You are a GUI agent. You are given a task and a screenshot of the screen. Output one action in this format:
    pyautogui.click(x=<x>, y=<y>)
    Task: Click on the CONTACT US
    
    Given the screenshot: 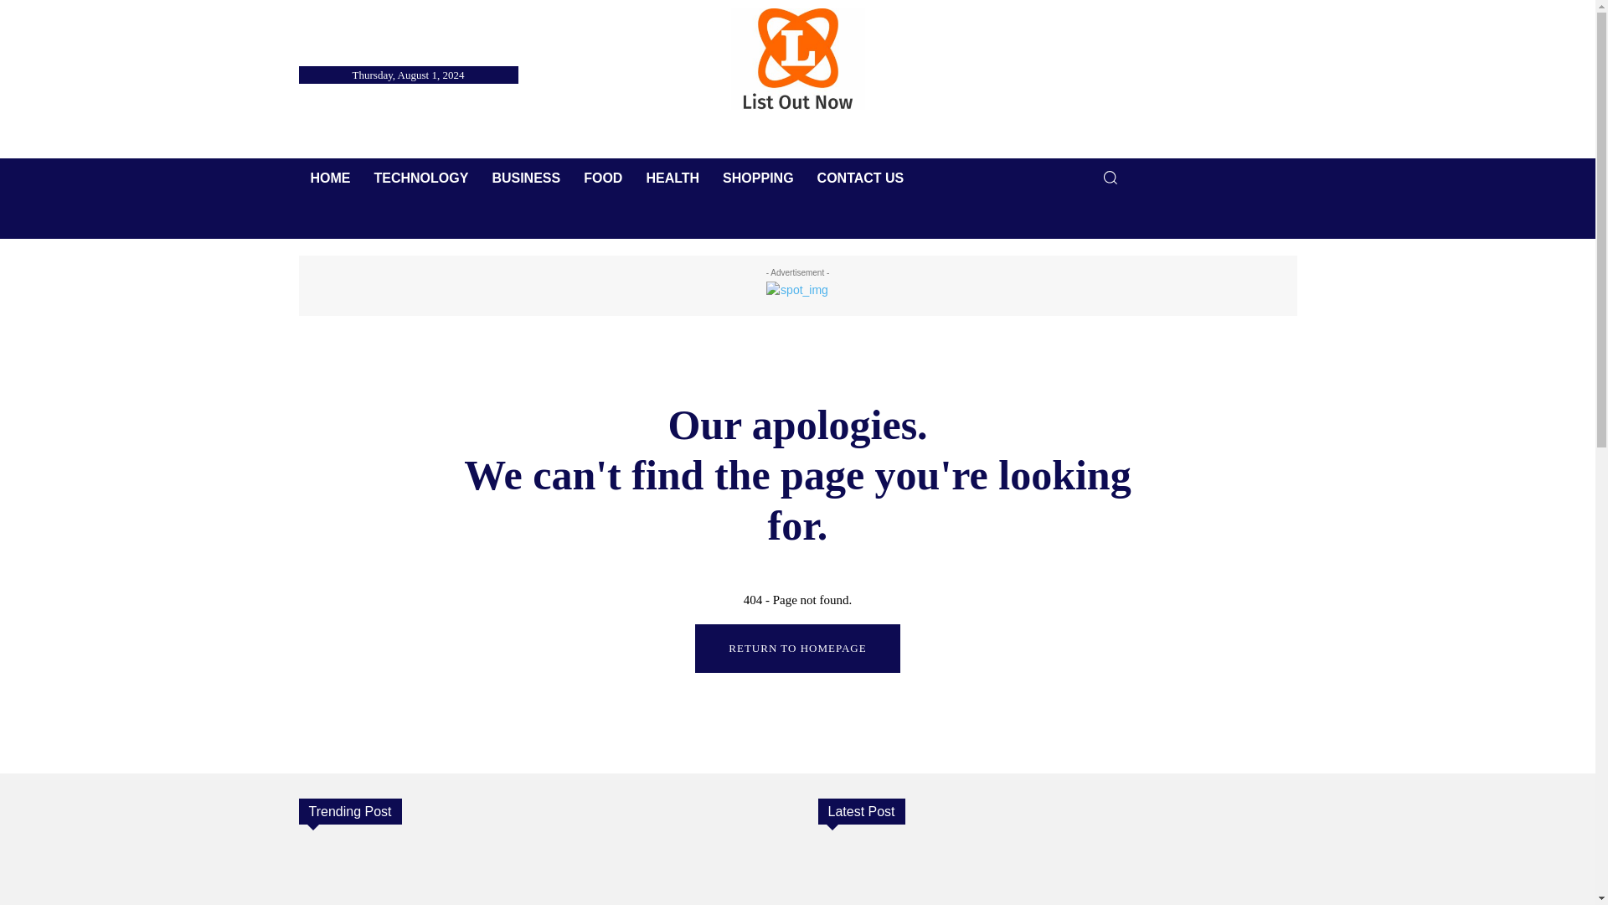 What is the action you would take?
    pyautogui.click(x=861, y=178)
    